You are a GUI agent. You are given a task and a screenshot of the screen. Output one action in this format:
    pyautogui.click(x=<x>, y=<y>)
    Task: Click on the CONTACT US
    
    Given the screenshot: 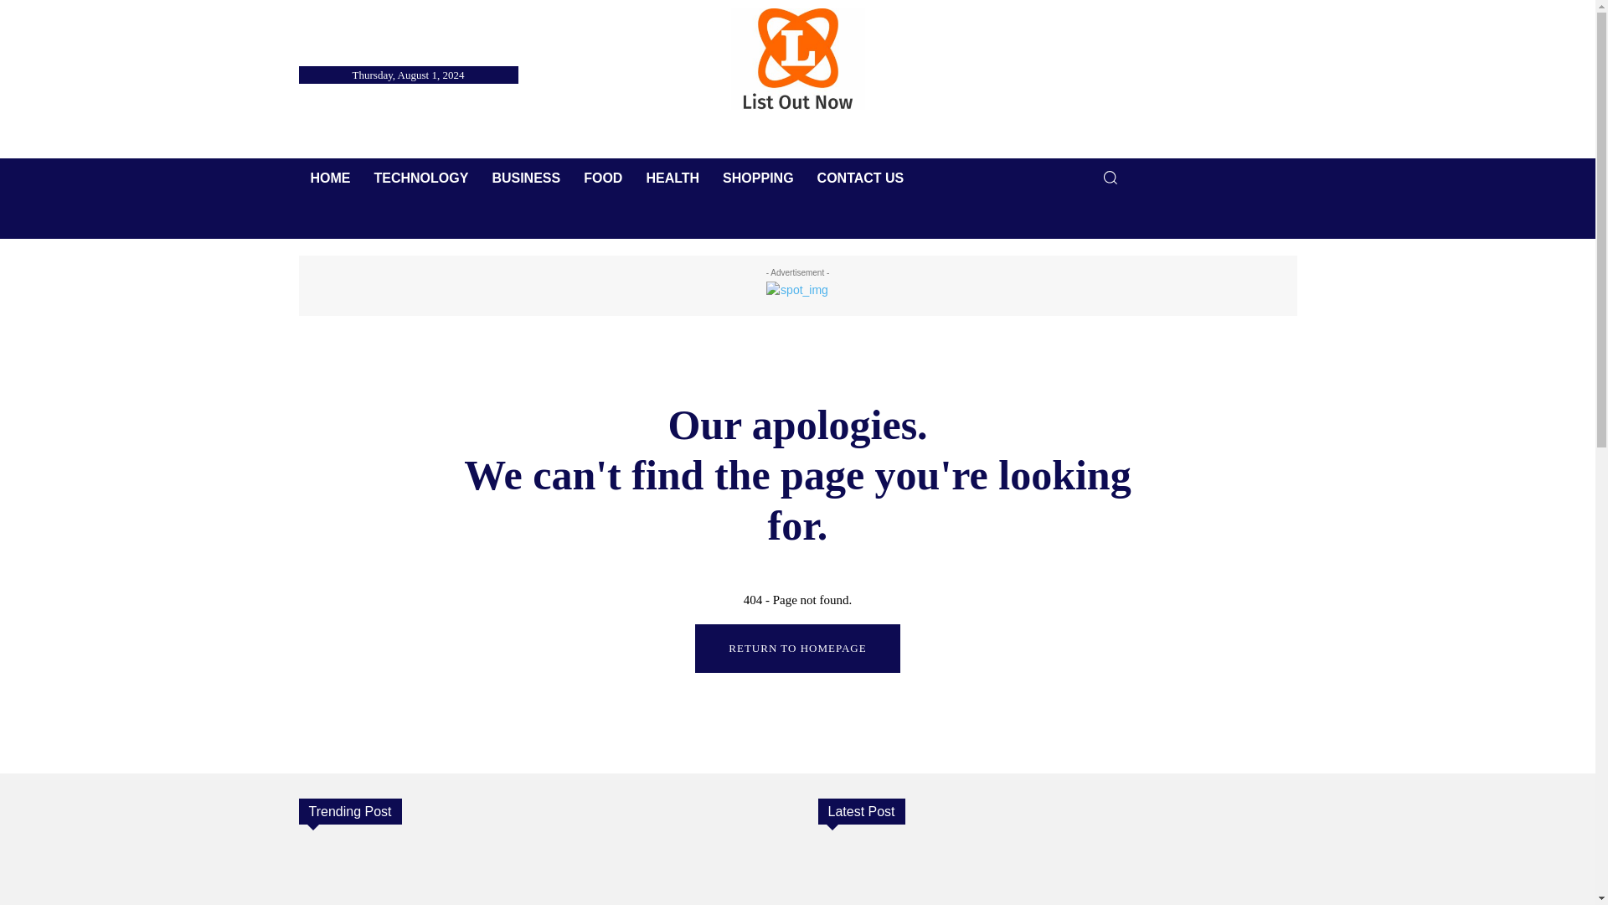 What is the action you would take?
    pyautogui.click(x=861, y=178)
    